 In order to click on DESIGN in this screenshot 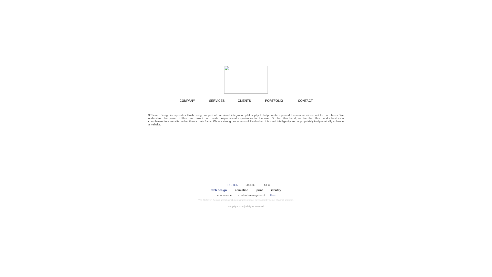, I will do `click(233, 185)`.